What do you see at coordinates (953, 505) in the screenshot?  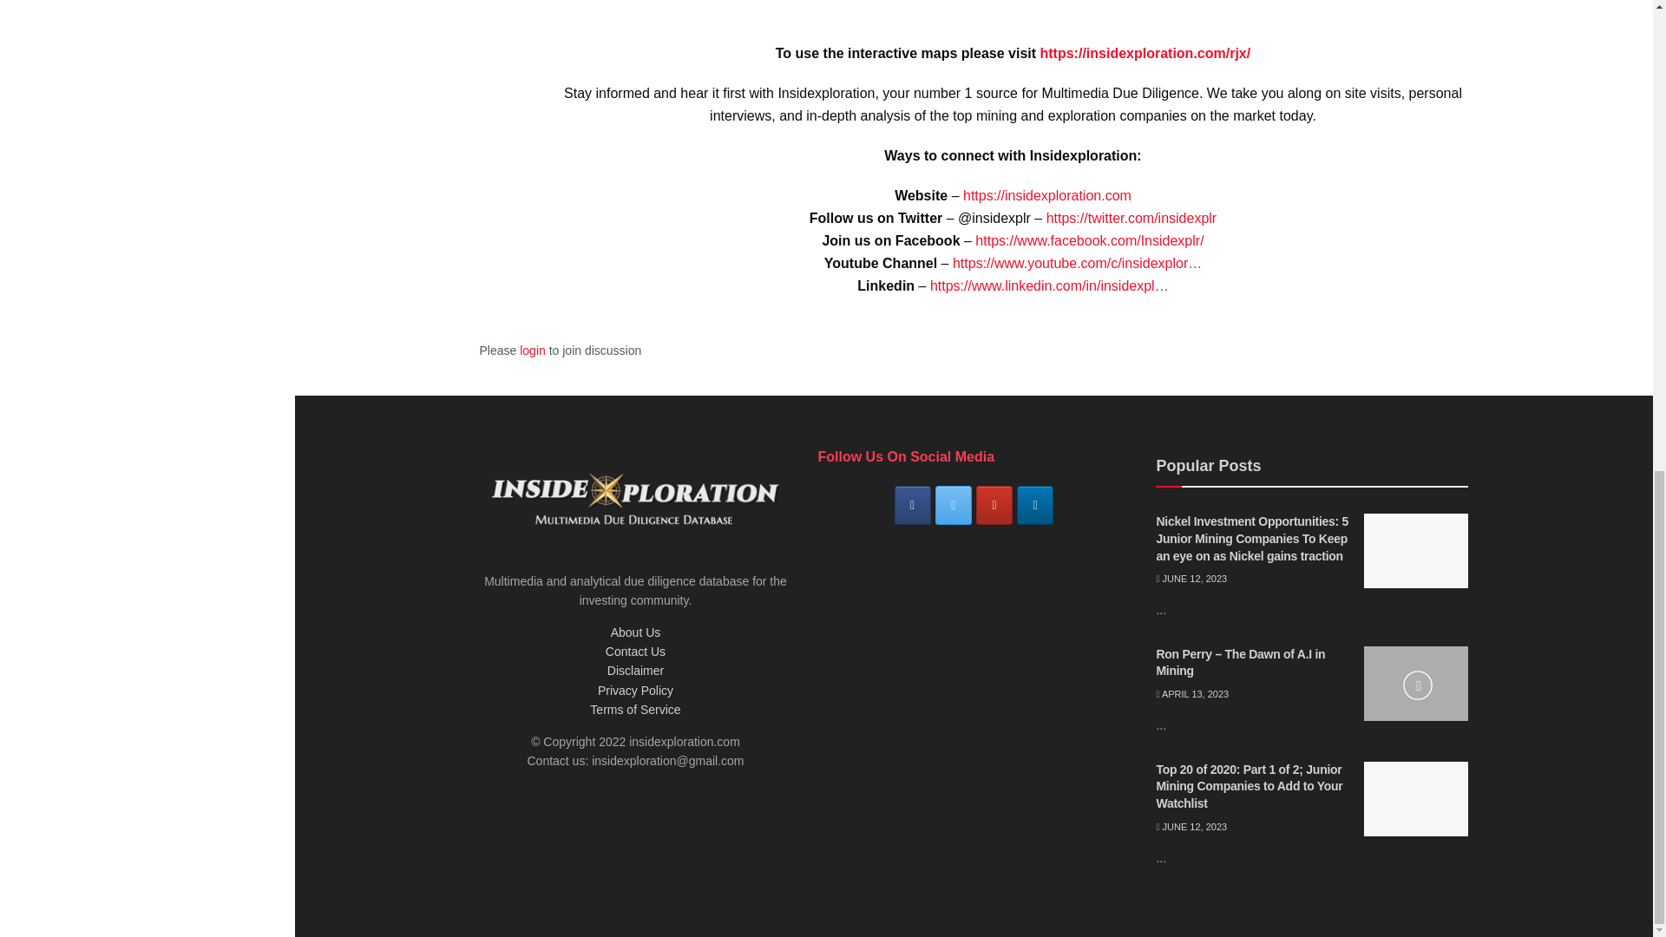 I see `Twitter` at bounding box center [953, 505].